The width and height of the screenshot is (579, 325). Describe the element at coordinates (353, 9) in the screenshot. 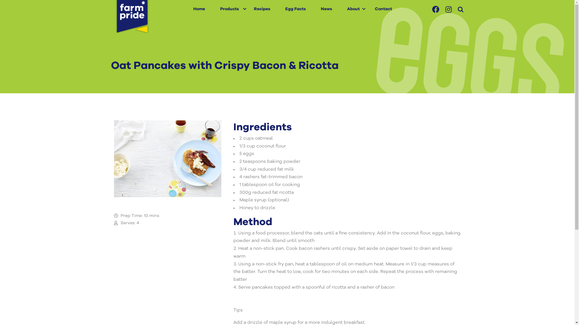

I see `About` at that location.